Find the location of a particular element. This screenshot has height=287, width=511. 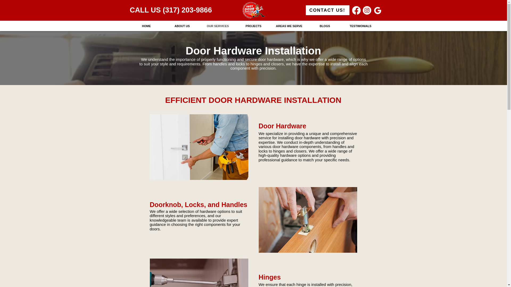

AREAS WE SERVE is located at coordinates (289, 26).